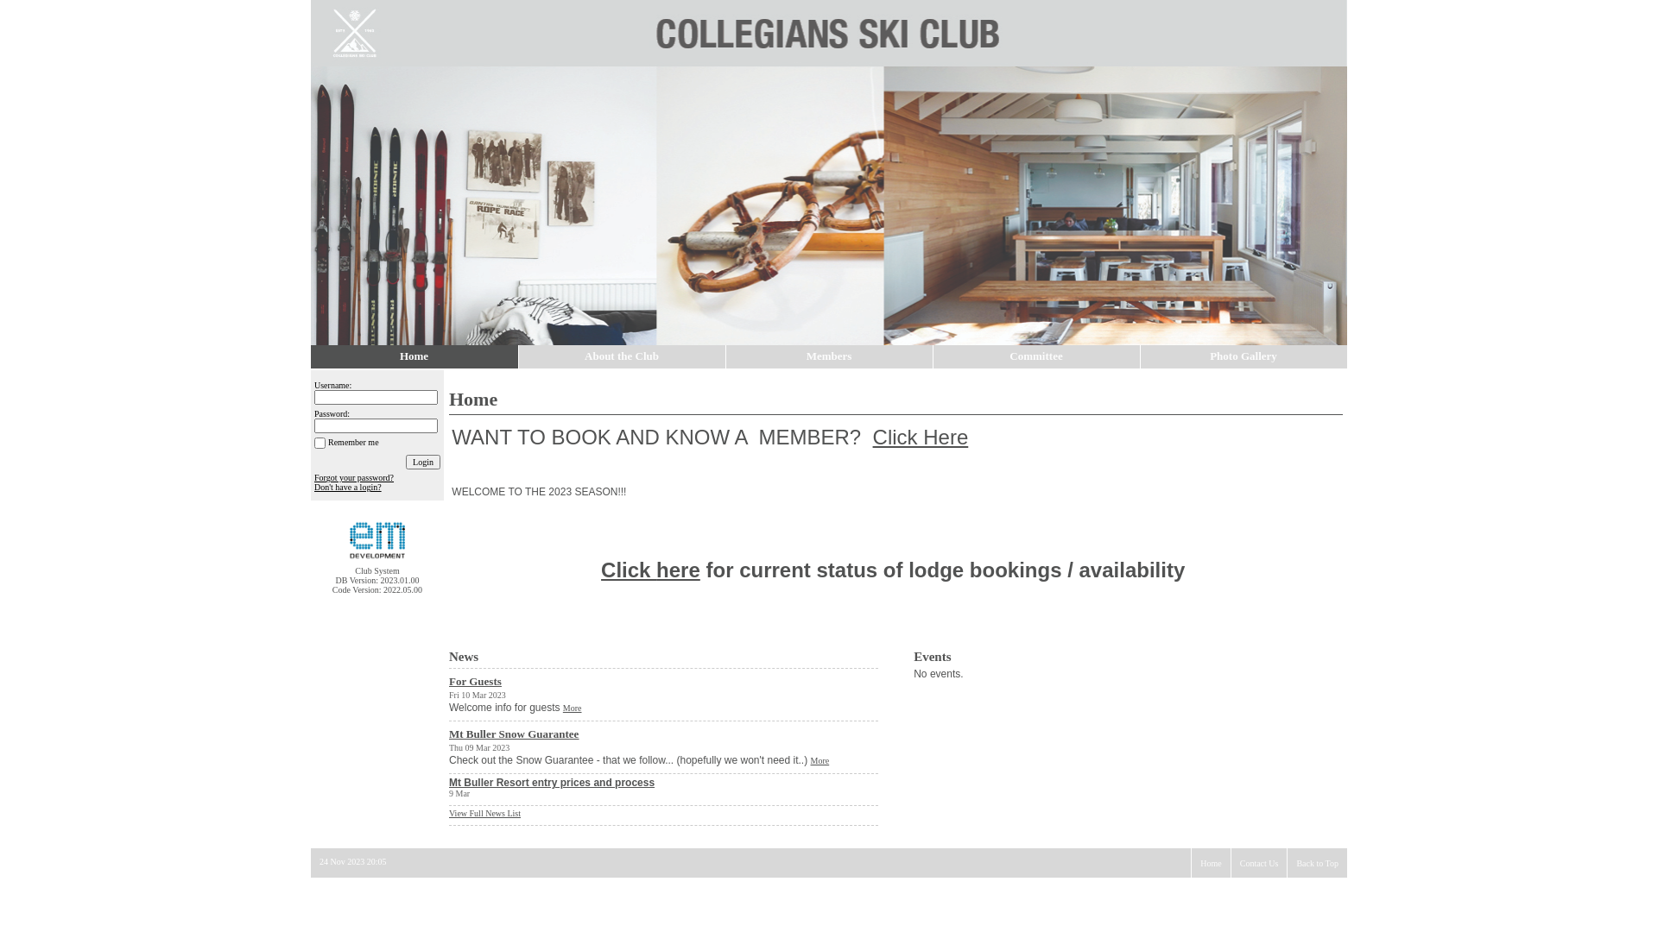 The height and width of the screenshot is (932, 1658). What do you see at coordinates (1211, 863) in the screenshot?
I see `Home` at bounding box center [1211, 863].